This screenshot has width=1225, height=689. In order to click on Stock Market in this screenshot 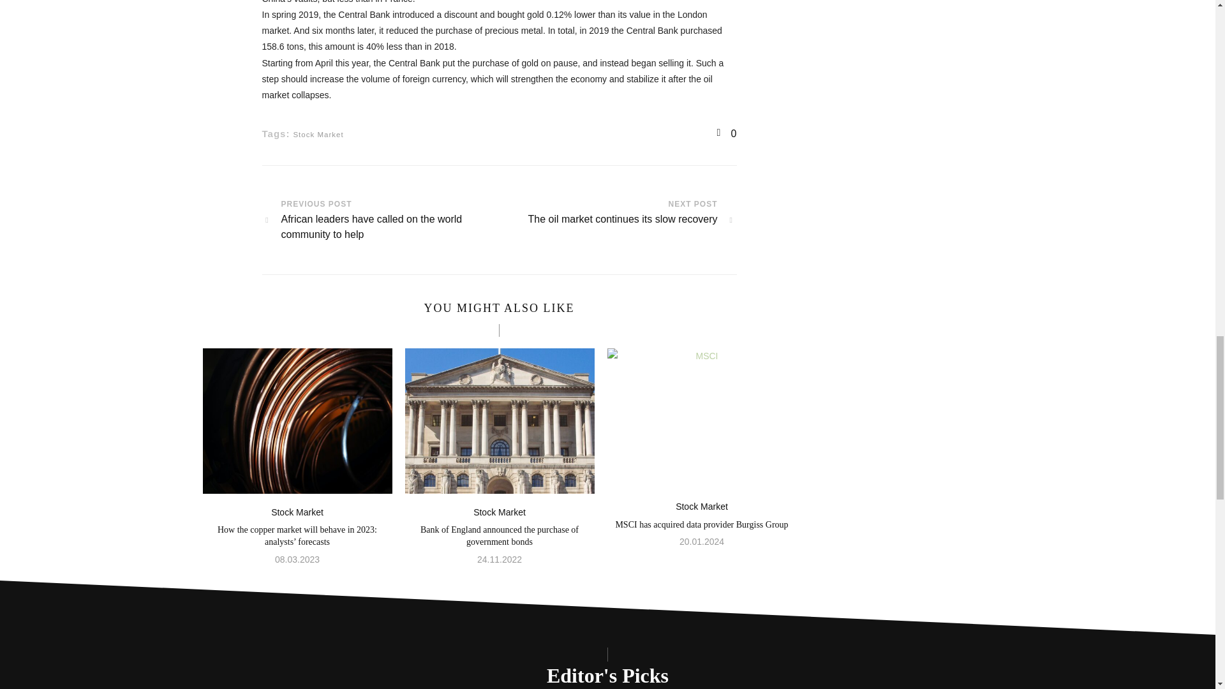, I will do `click(318, 135)`.